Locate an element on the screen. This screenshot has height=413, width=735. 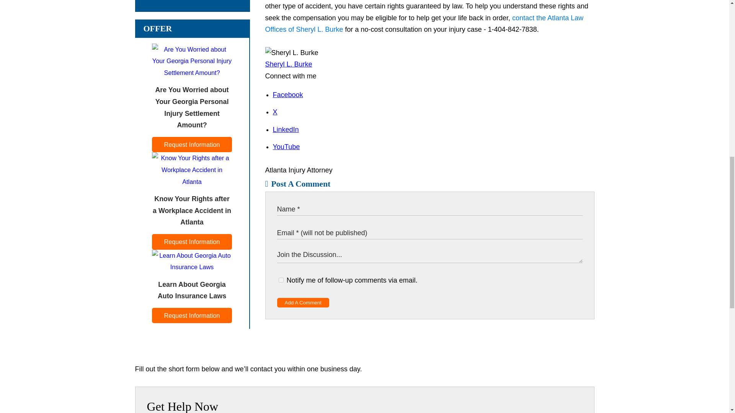
Watch me on YouTube is located at coordinates (286, 147).